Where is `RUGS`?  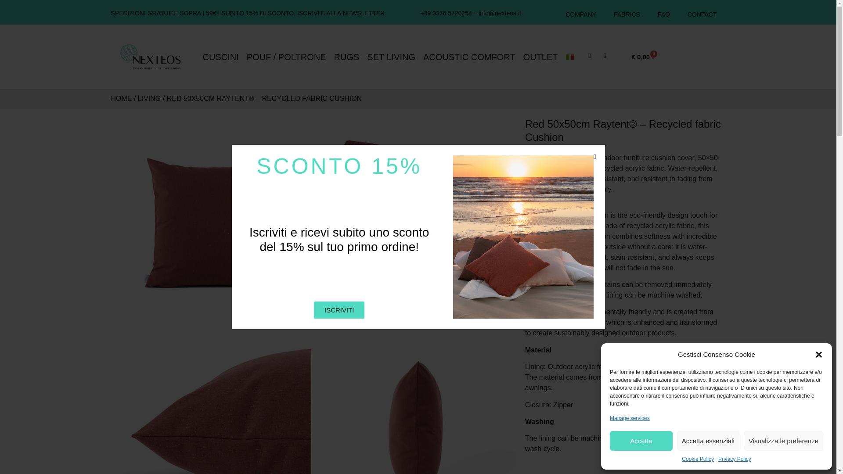 RUGS is located at coordinates (347, 57).